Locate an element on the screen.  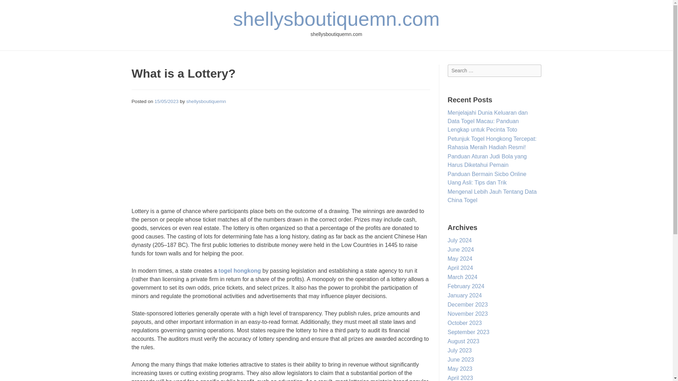
January 2024 is located at coordinates (465, 295).